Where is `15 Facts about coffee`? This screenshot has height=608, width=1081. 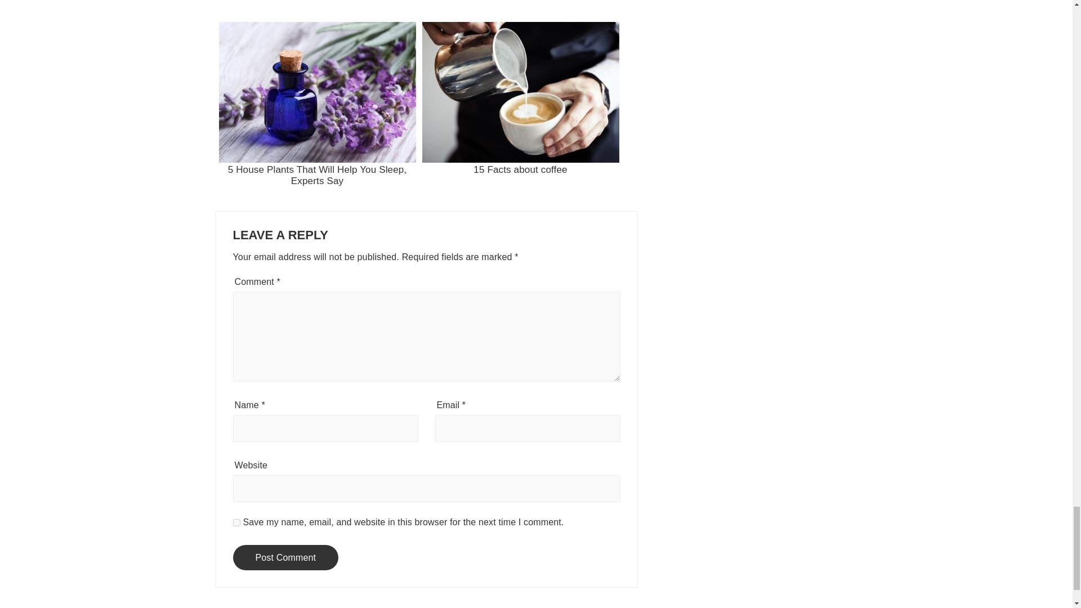
15 Facts about coffee is located at coordinates (520, 114).